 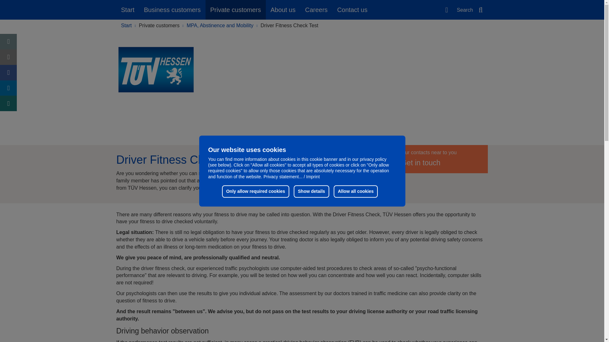 What do you see at coordinates (356, 191) in the screenshot?
I see `Allow all cookies` at bounding box center [356, 191].